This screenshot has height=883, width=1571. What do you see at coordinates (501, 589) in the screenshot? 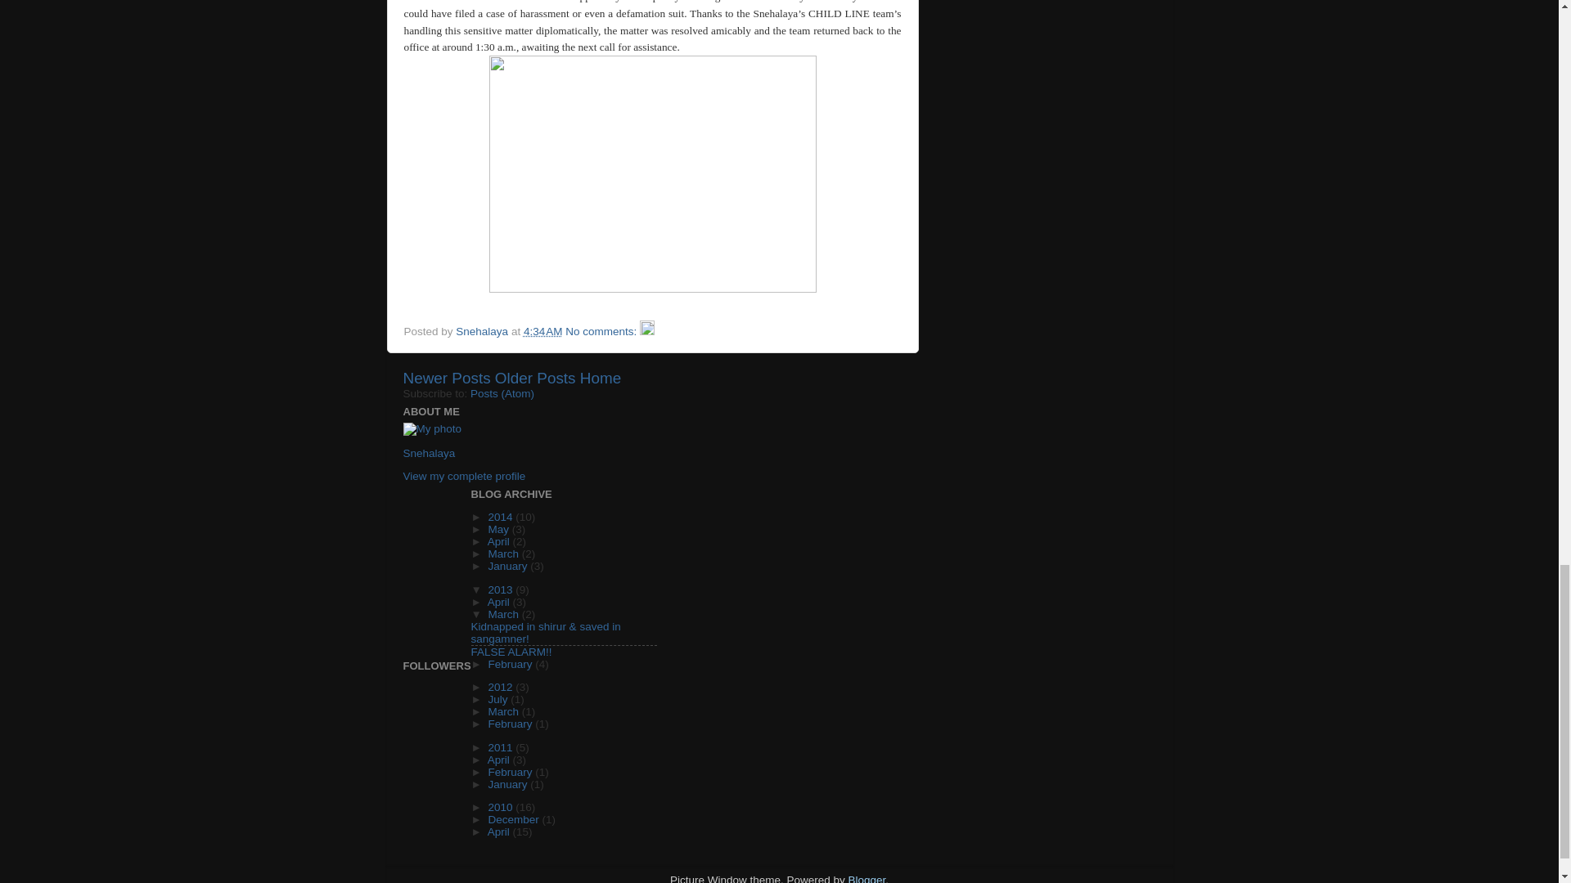
I see `2013` at bounding box center [501, 589].